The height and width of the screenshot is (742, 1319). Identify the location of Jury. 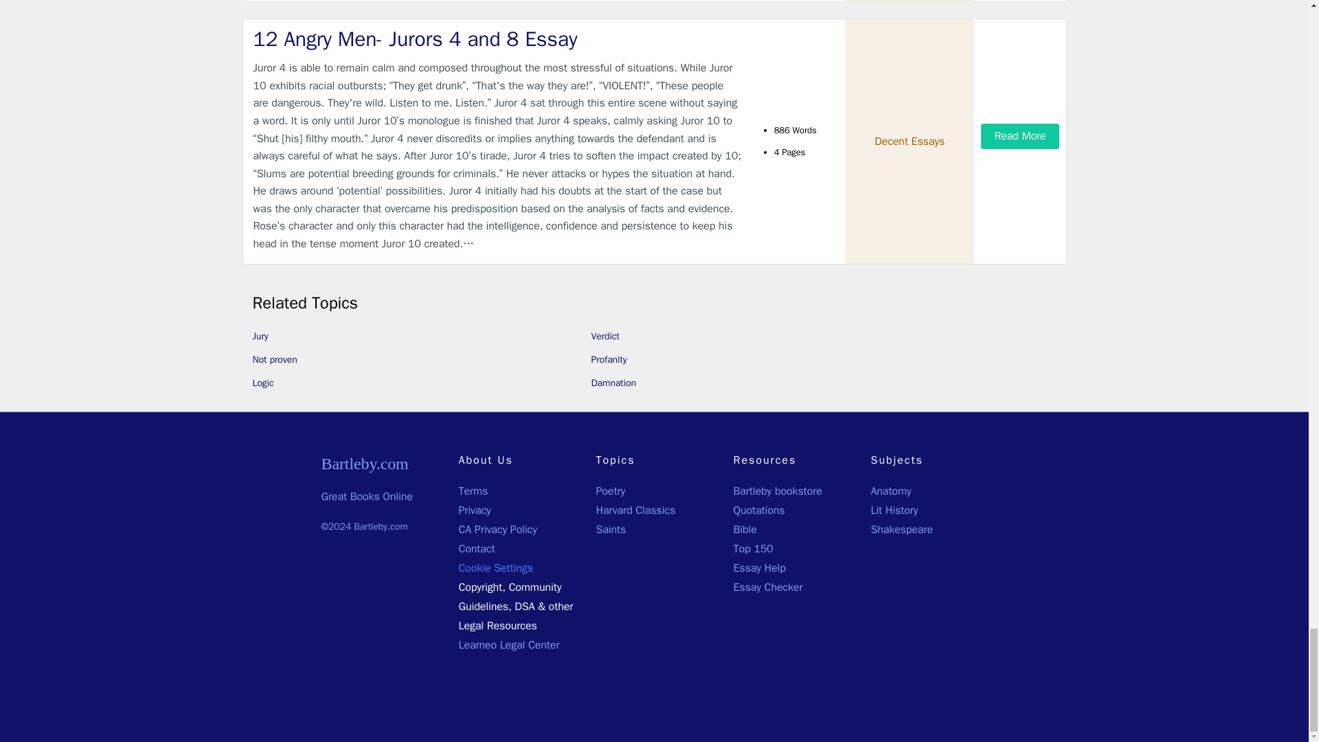
(261, 335).